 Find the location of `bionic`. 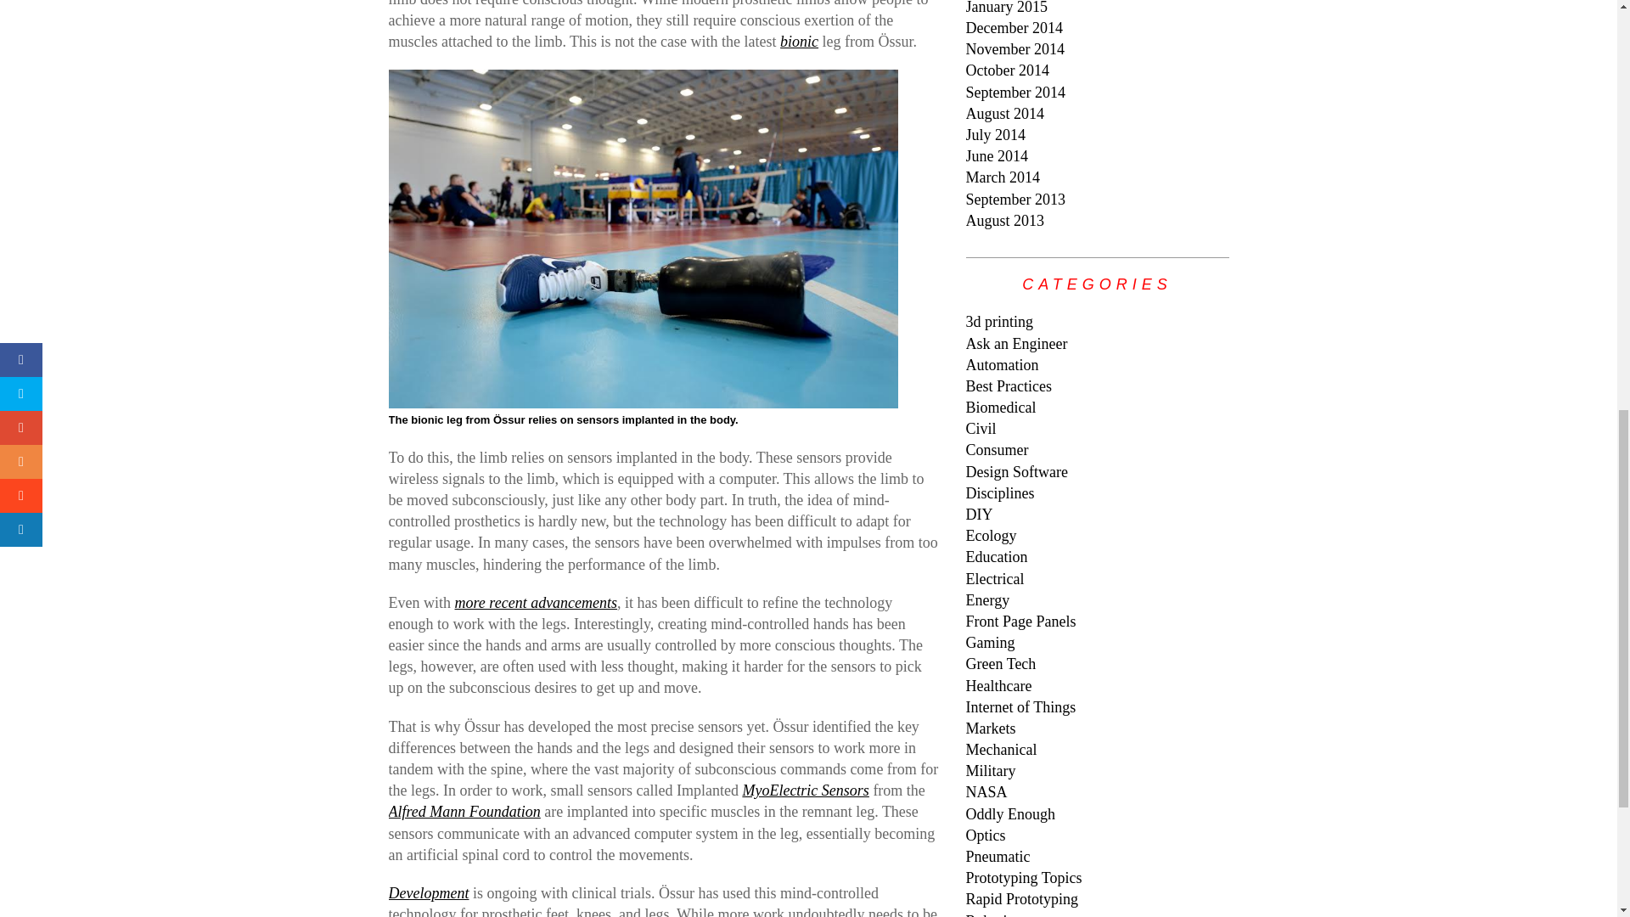

bionic is located at coordinates (799, 41).